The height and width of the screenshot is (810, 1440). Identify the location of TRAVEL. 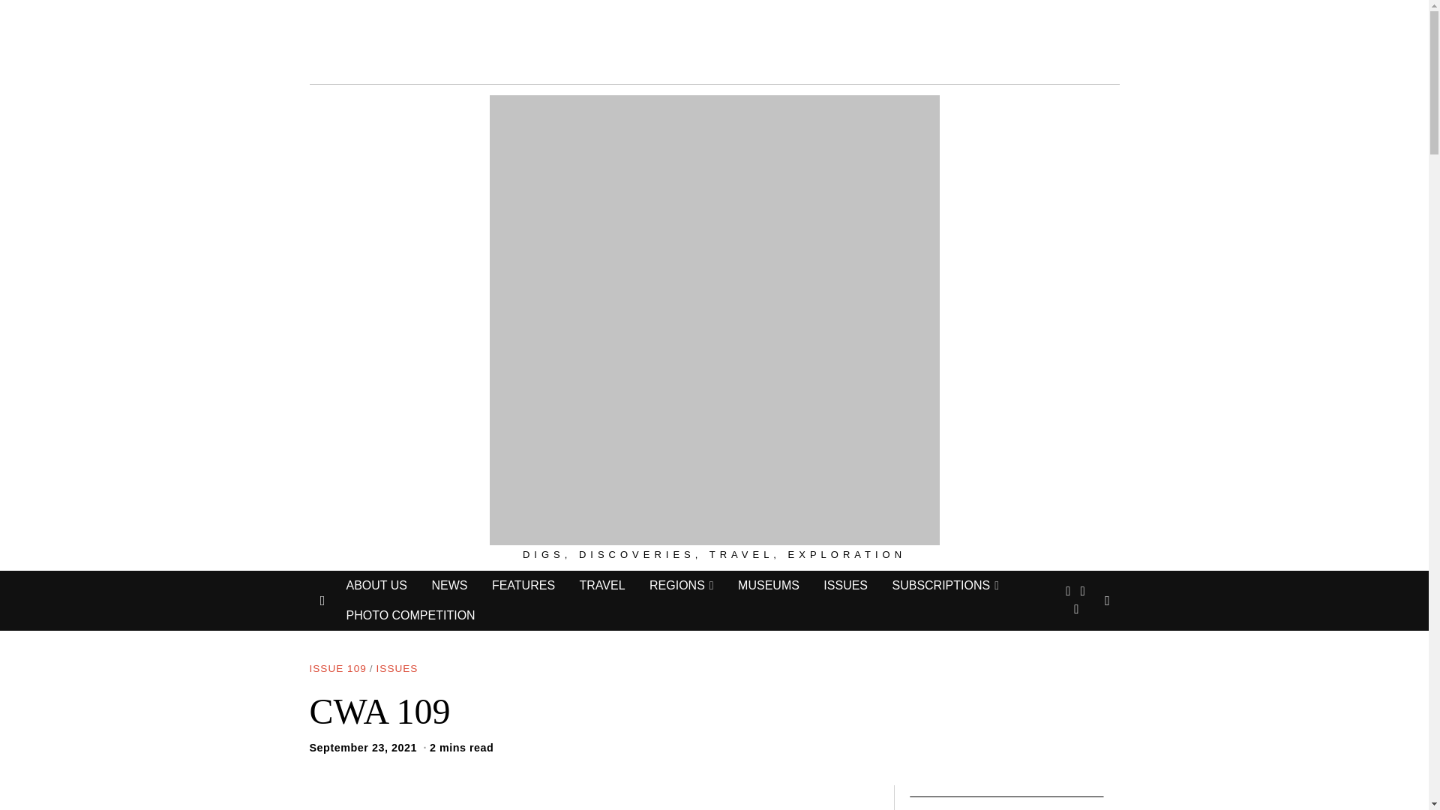
(601, 586).